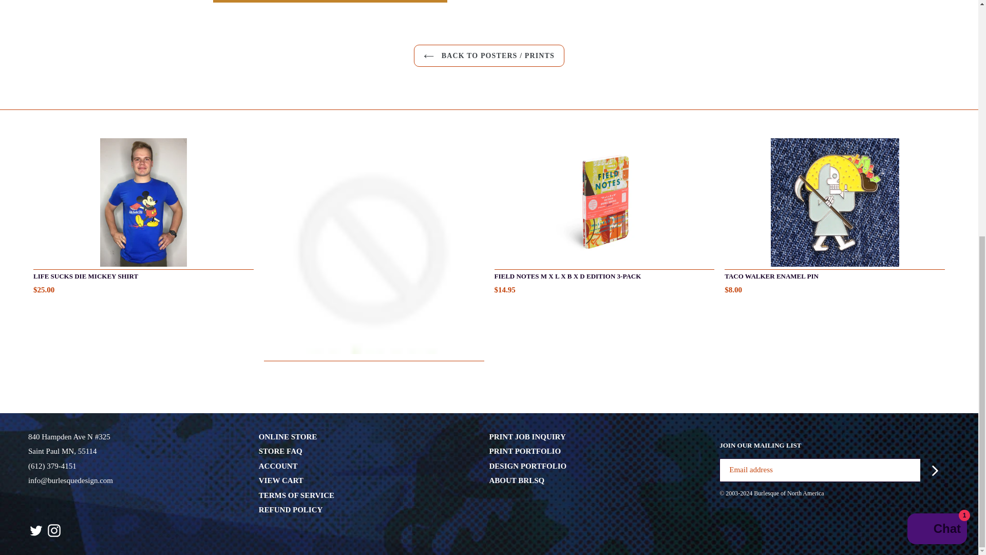 This screenshot has width=986, height=555. I want to click on Burlesque of North America on Twitter, so click(36, 530).